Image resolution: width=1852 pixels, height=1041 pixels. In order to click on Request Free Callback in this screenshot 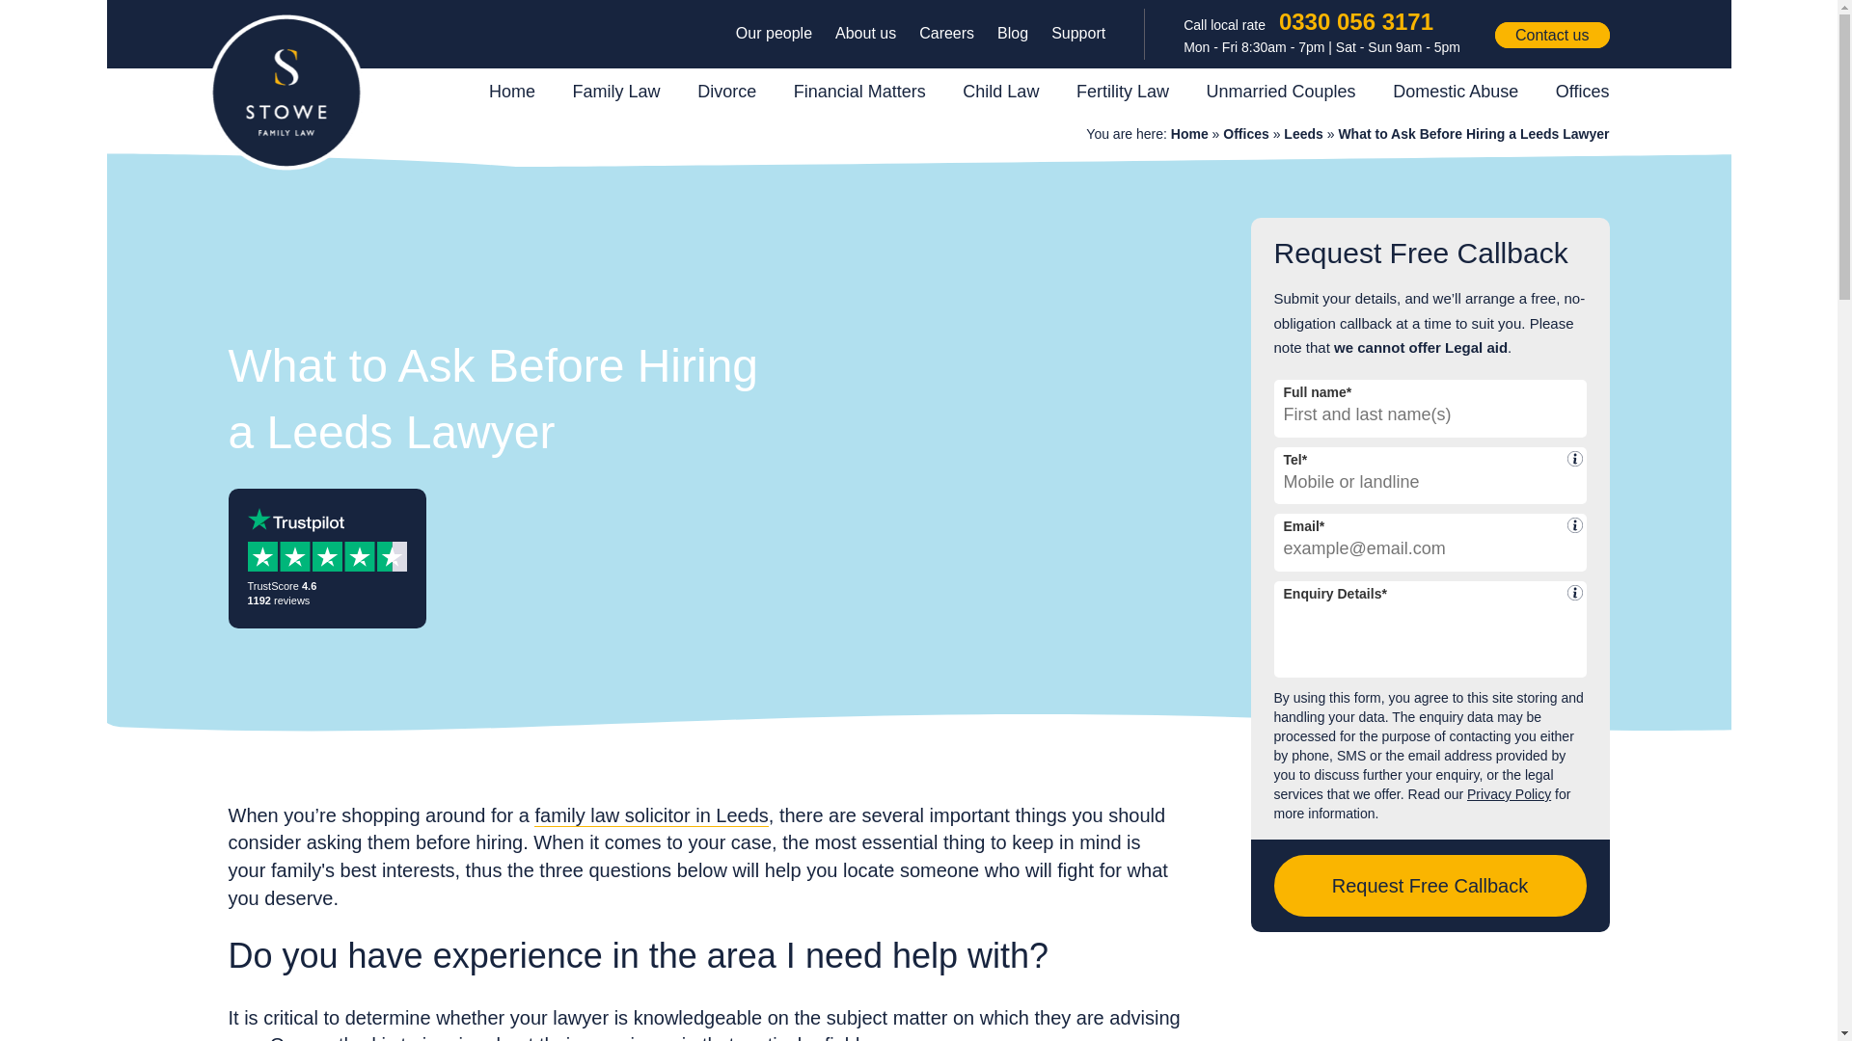, I will do `click(1430, 885)`.